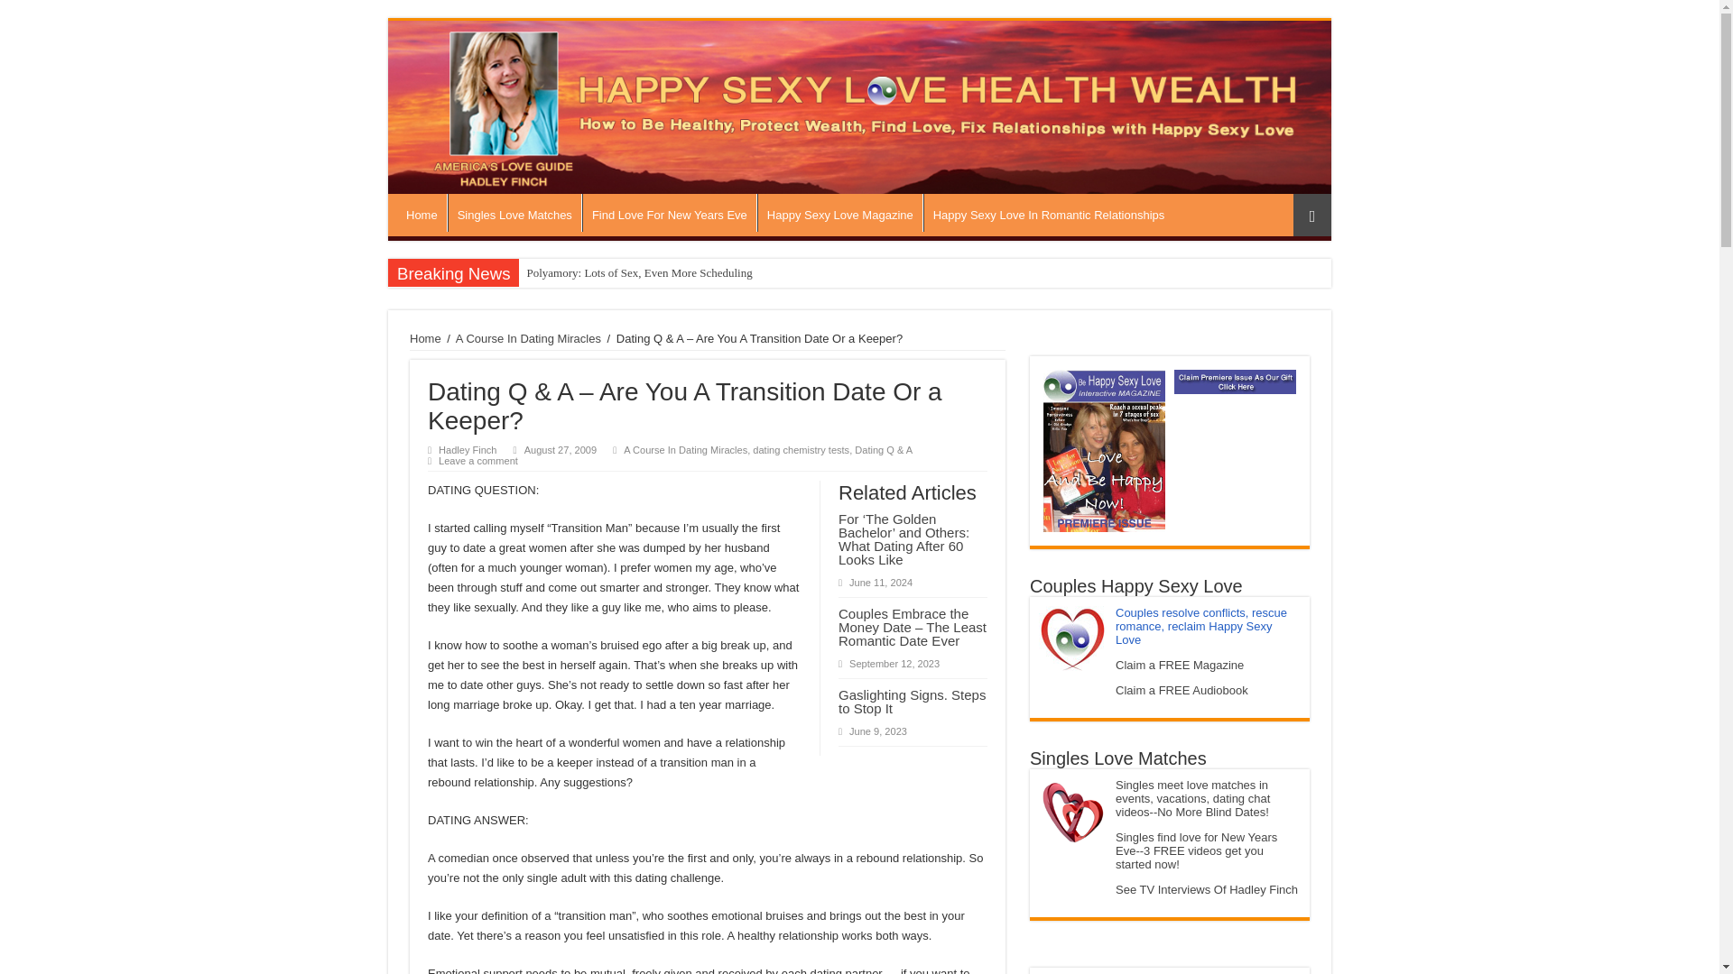 The image size is (1733, 974). What do you see at coordinates (422, 213) in the screenshot?
I see `Home` at bounding box center [422, 213].